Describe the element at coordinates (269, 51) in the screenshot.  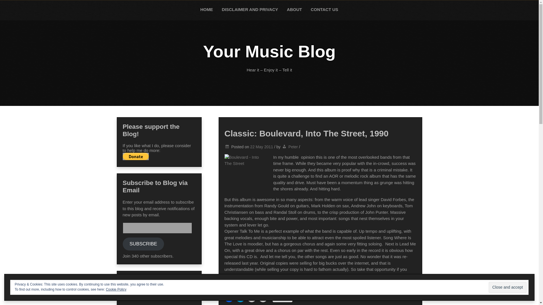
I see `Your Music Blog` at that location.